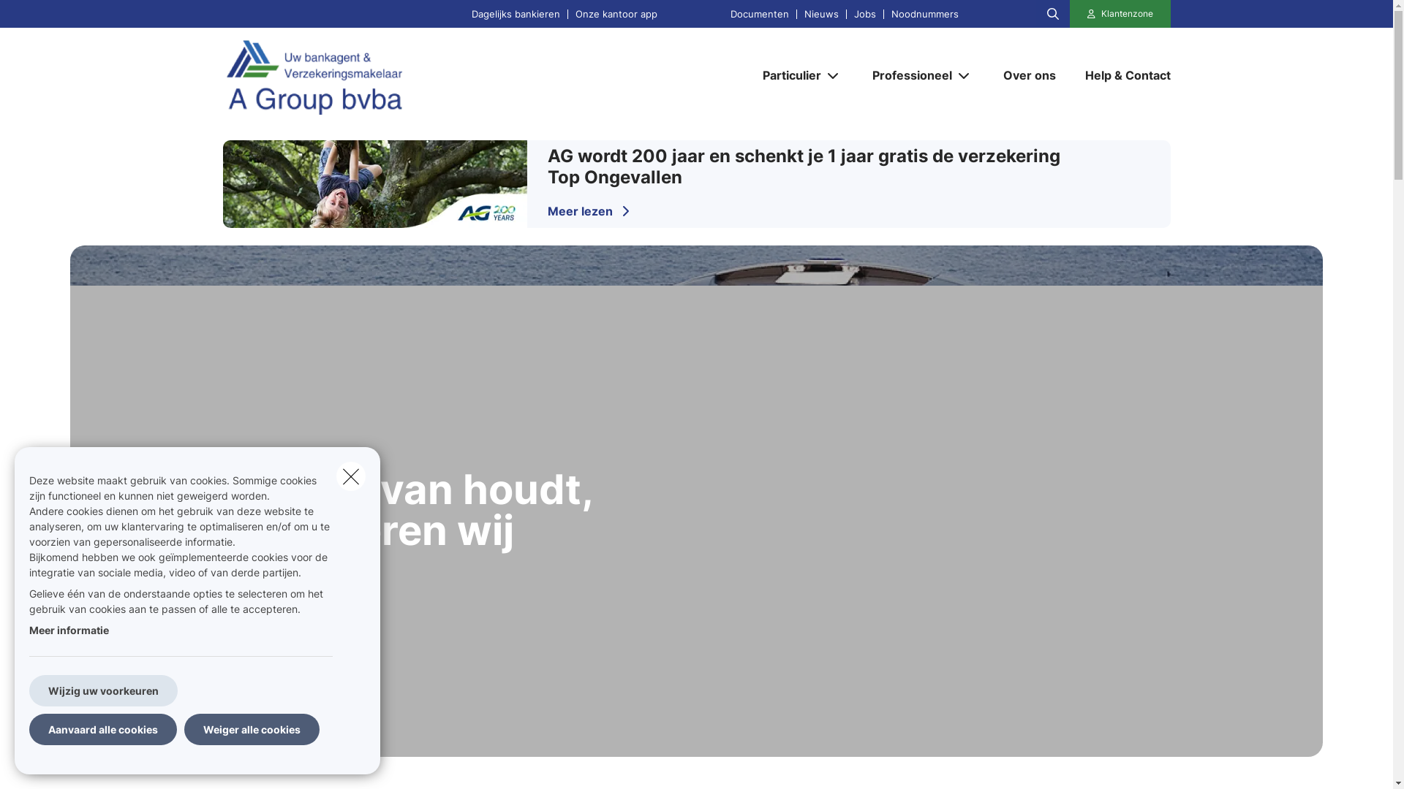  What do you see at coordinates (252, 729) in the screenshot?
I see `Weiger alle cookies` at bounding box center [252, 729].